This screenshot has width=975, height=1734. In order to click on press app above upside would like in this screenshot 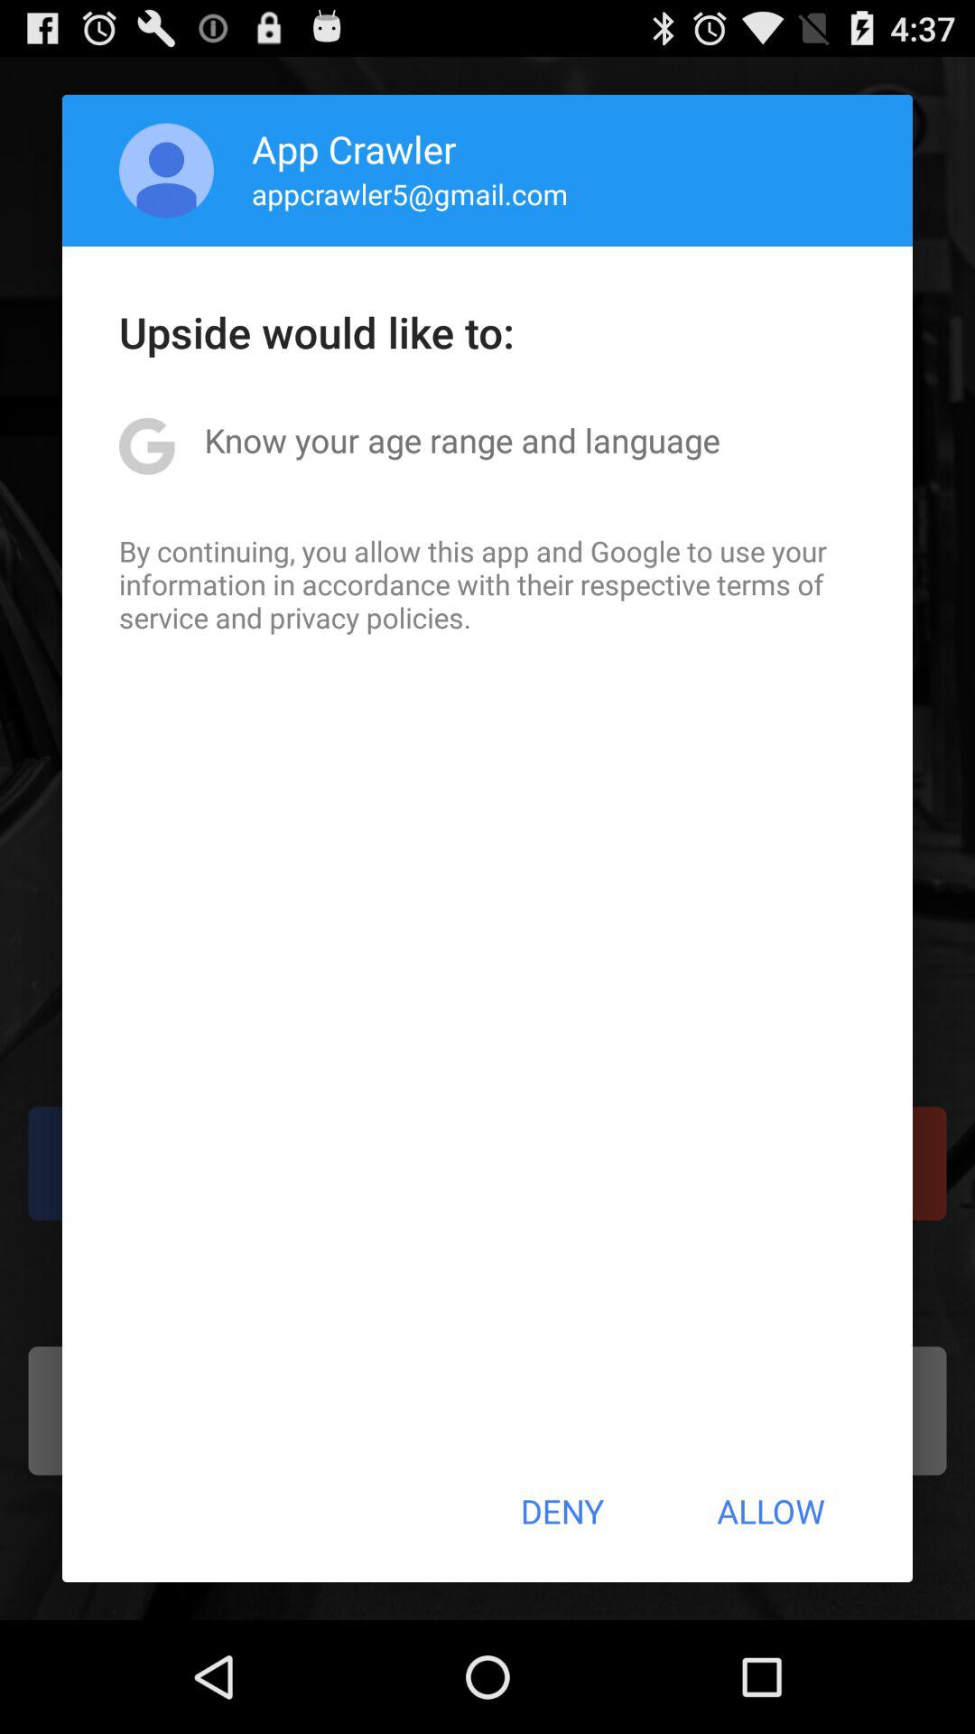, I will do `click(166, 170)`.